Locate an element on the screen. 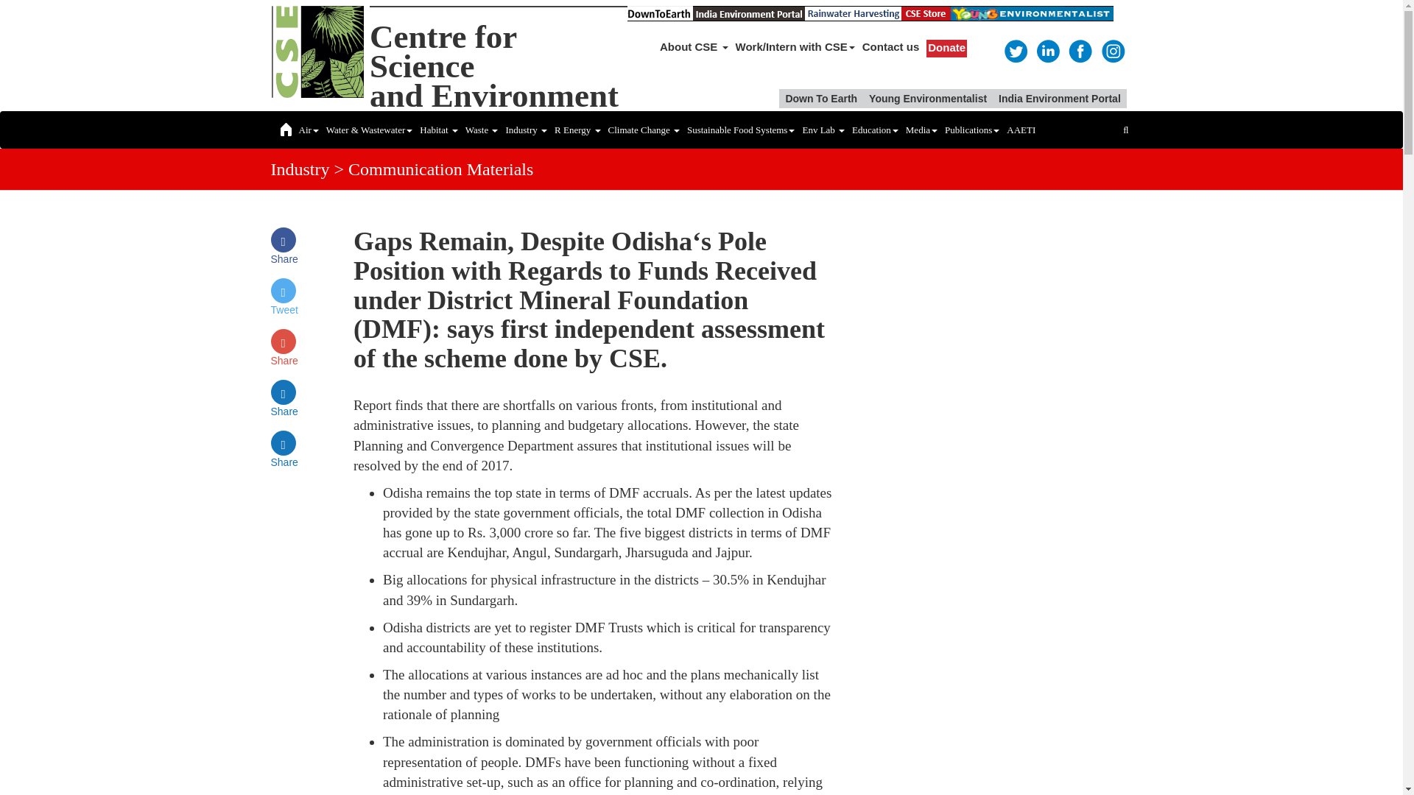 Image resolution: width=1414 pixels, height=795 pixels. Twitter is located at coordinates (821, 98).